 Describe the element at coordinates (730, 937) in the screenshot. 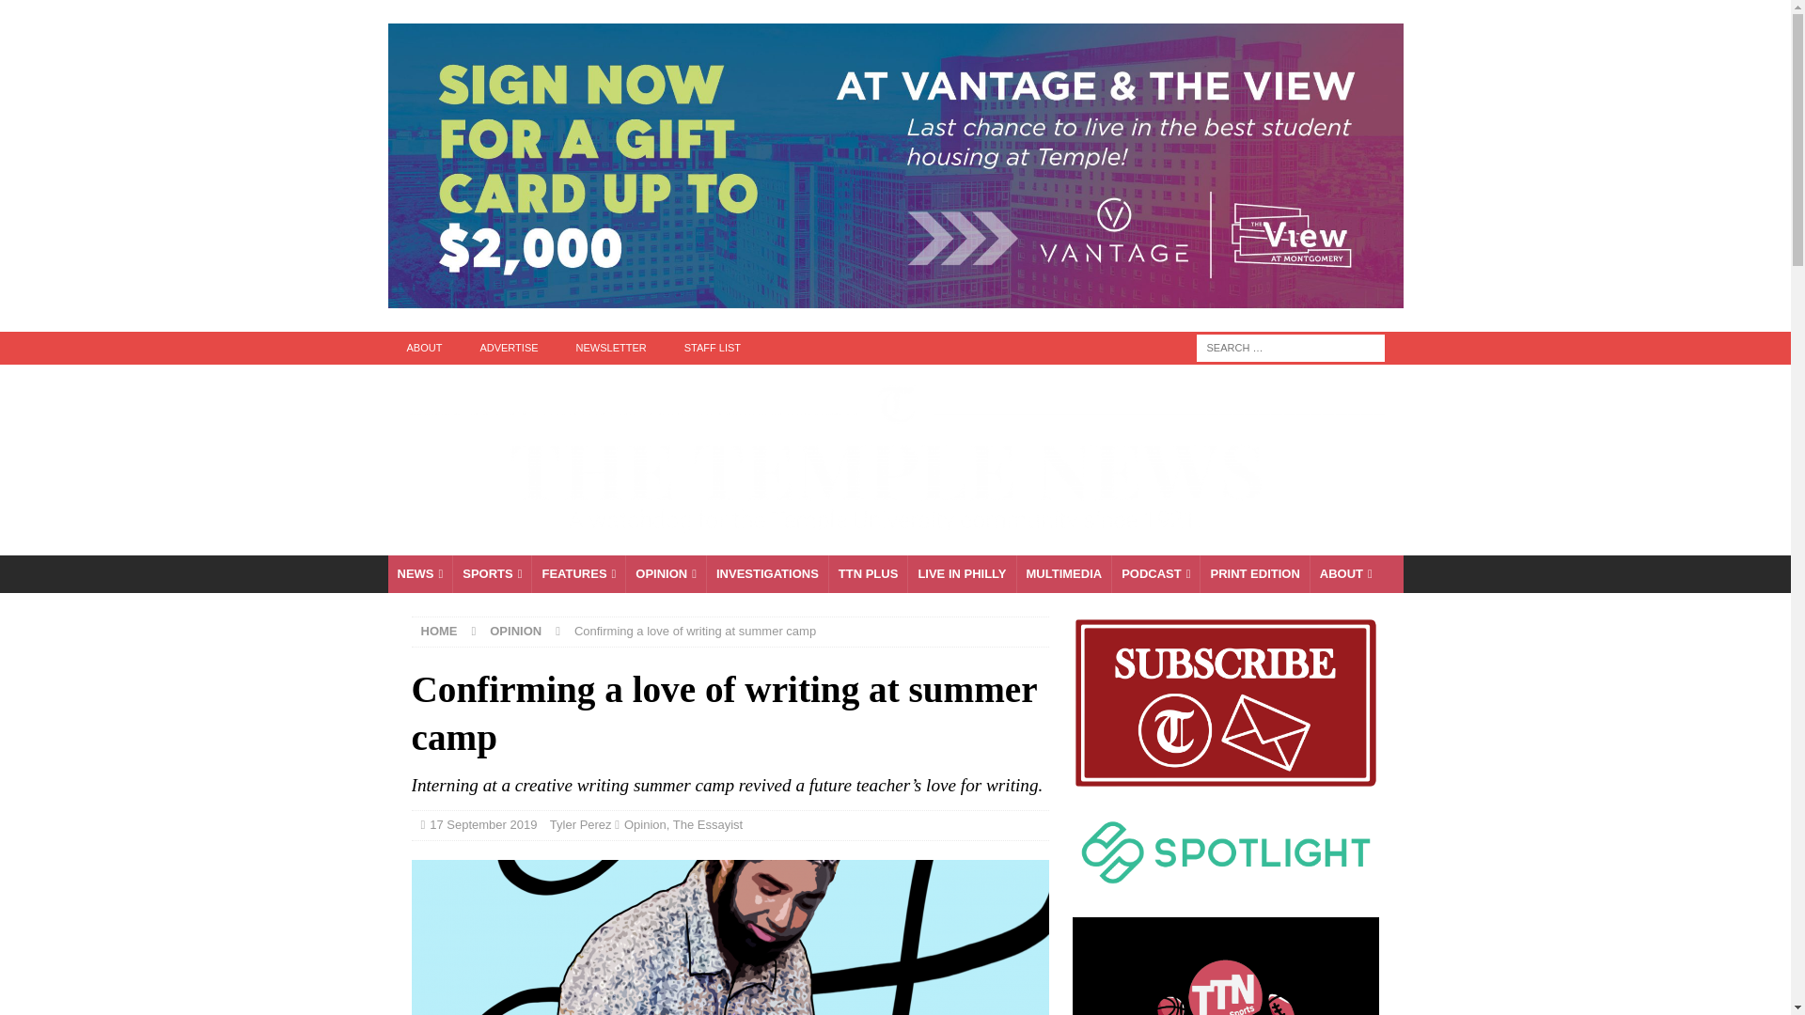

I see `Tyler Online` at that location.